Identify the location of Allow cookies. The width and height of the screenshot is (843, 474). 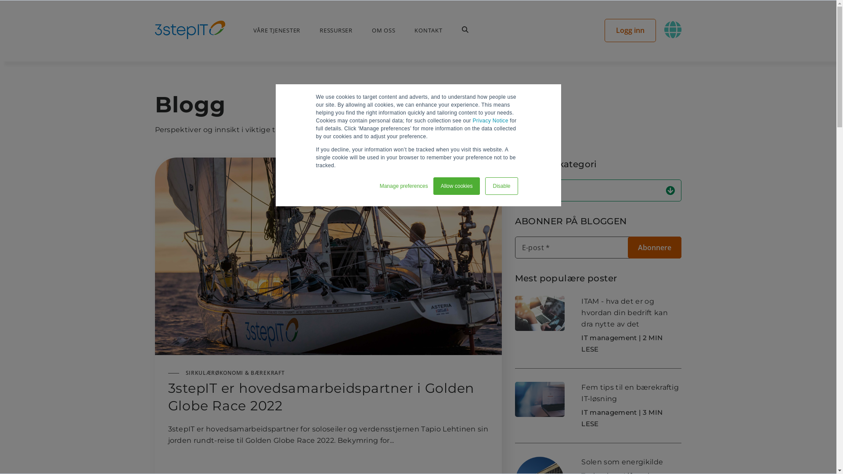
(457, 186).